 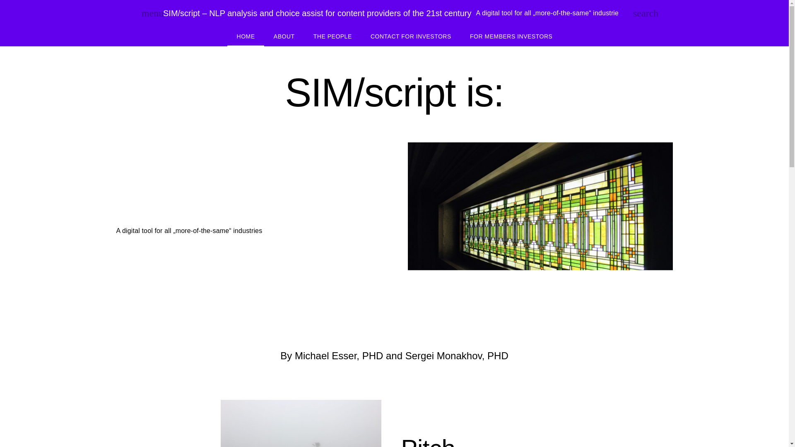 What do you see at coordinates (284, 36) in the screenshot?
I see `ABOUT` at bounding box center [284, 36].